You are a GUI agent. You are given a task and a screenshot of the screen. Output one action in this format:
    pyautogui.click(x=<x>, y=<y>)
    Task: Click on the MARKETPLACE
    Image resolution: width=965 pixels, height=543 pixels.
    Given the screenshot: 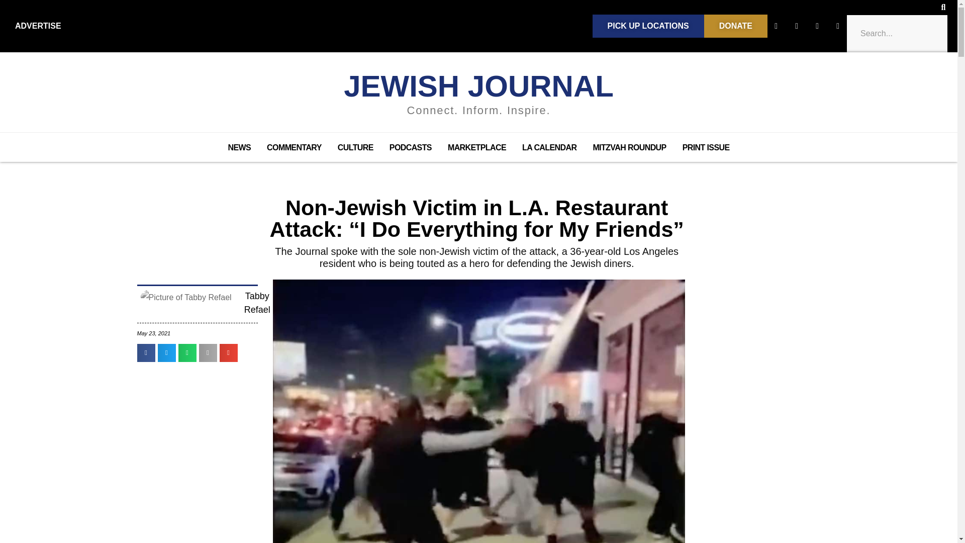 What is the action you would take?
    pyautogui.click(x=477, y=147)
    